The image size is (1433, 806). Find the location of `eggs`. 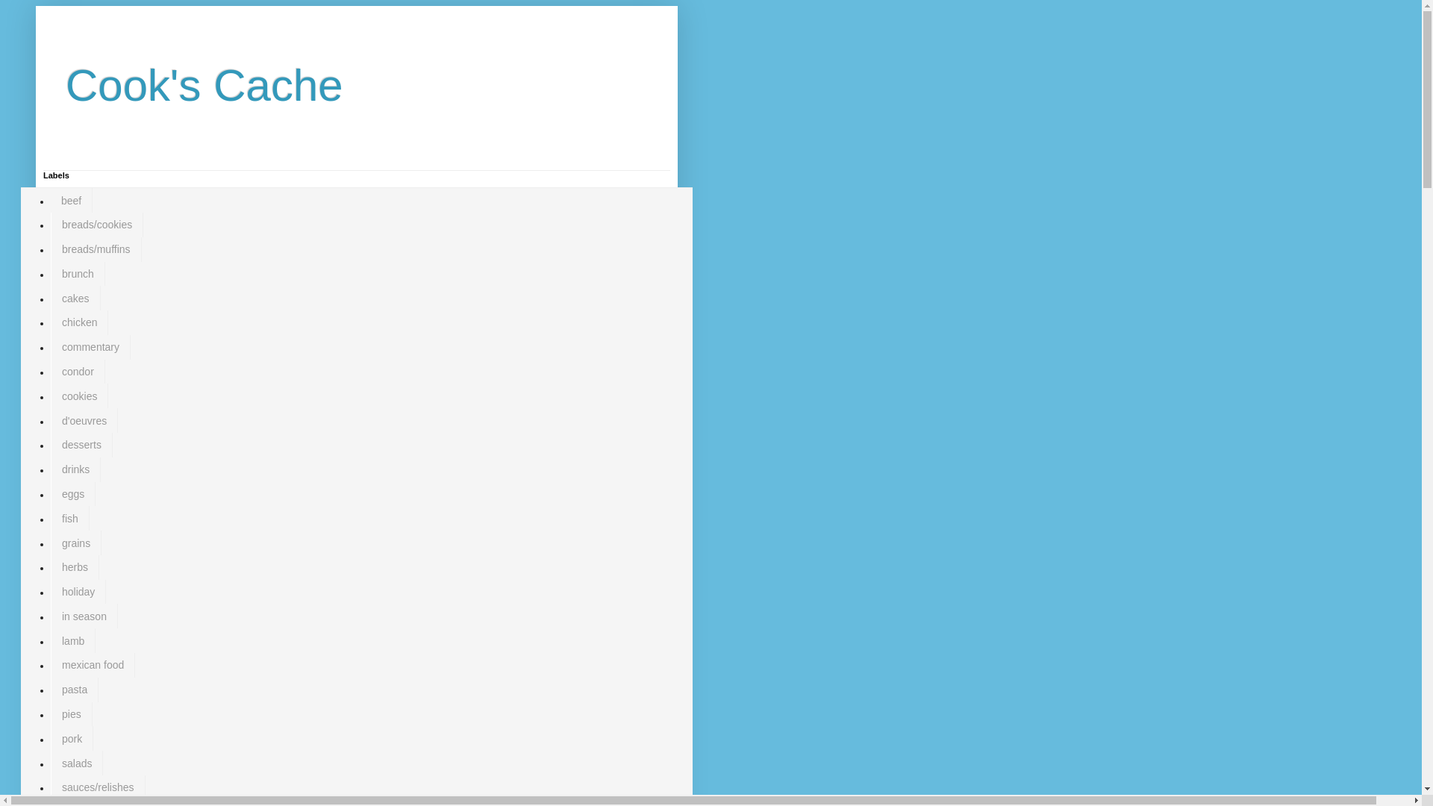

eggs is located at coordinates (73, 494).